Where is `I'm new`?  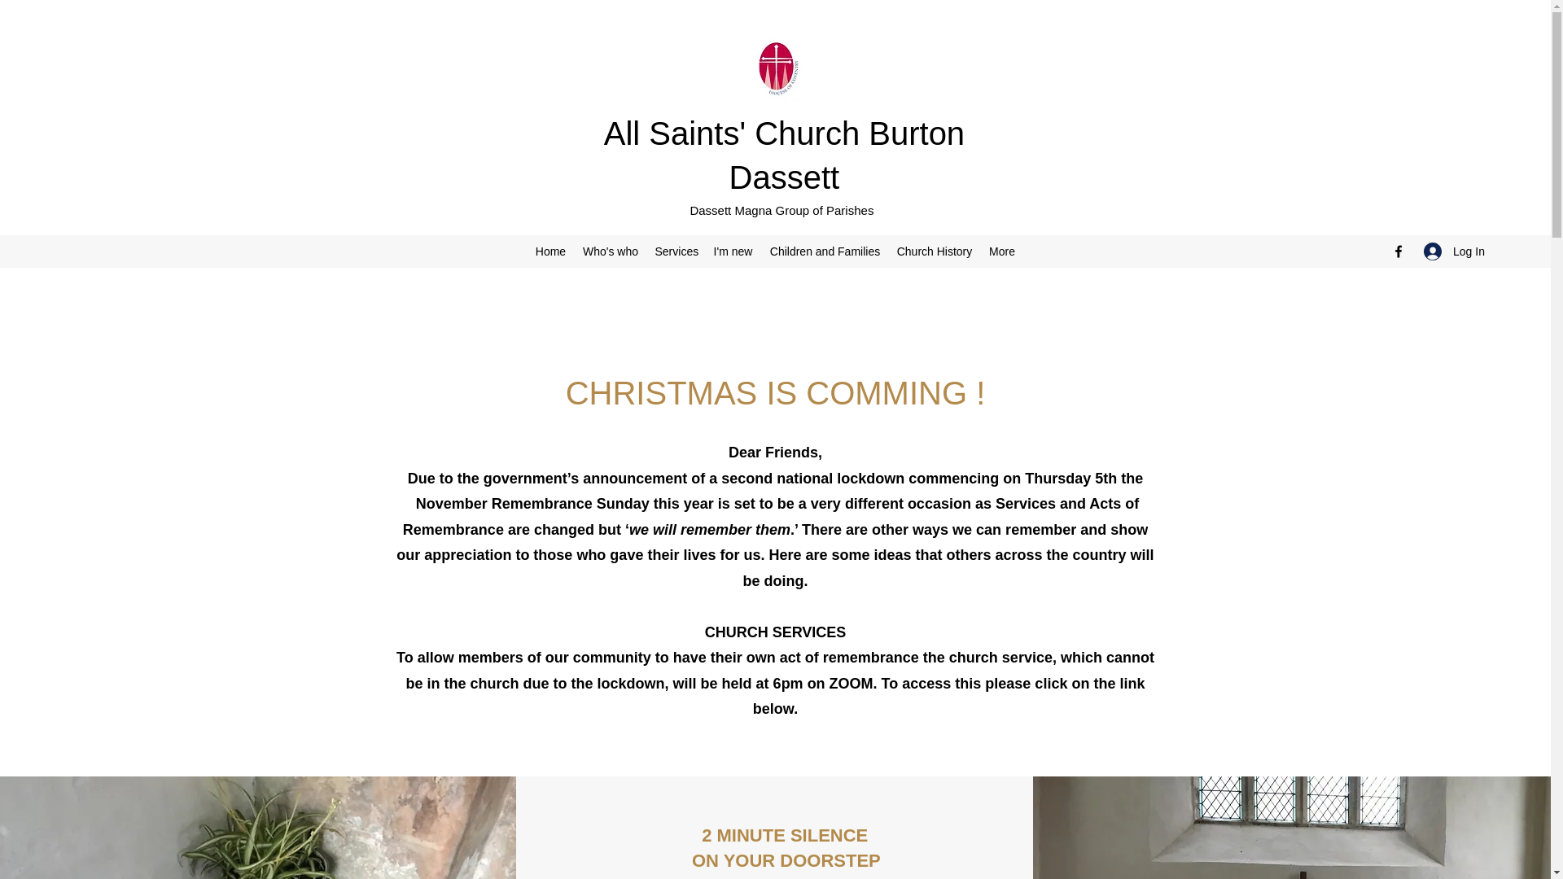
I'm new is located at coordinates (733, 251).